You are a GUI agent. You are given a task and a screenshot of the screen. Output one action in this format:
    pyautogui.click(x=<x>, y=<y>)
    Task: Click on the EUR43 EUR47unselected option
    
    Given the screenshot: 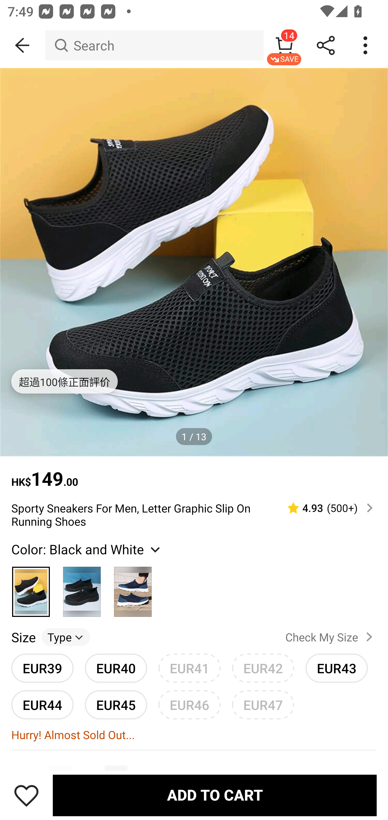 What is the action you would take?
    pyautogui.click(x=337, y=668)
    